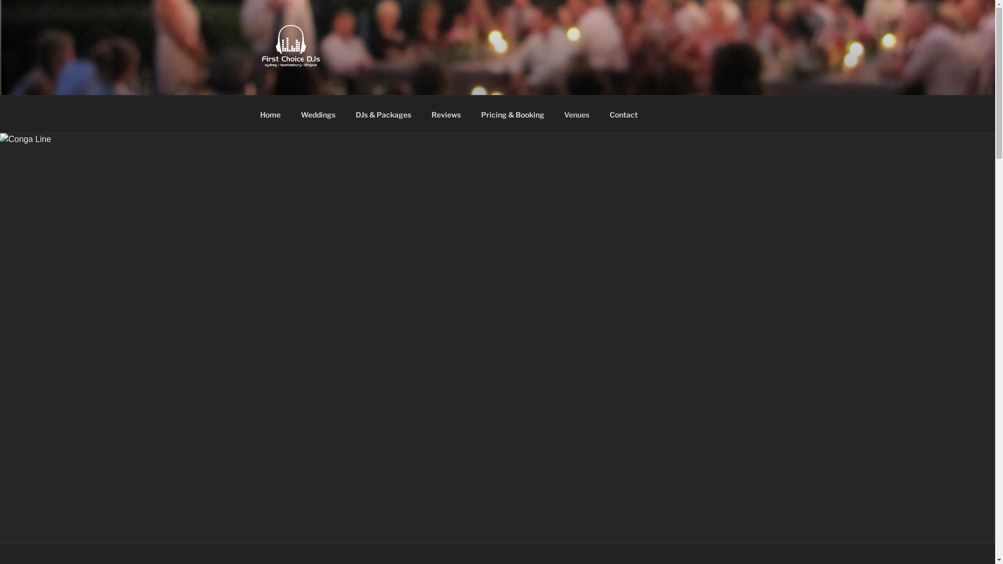  What do you see at coordinates (383, 114) in the screenshot?
I see `DJs & Packages` at bounding box center [383, 114].